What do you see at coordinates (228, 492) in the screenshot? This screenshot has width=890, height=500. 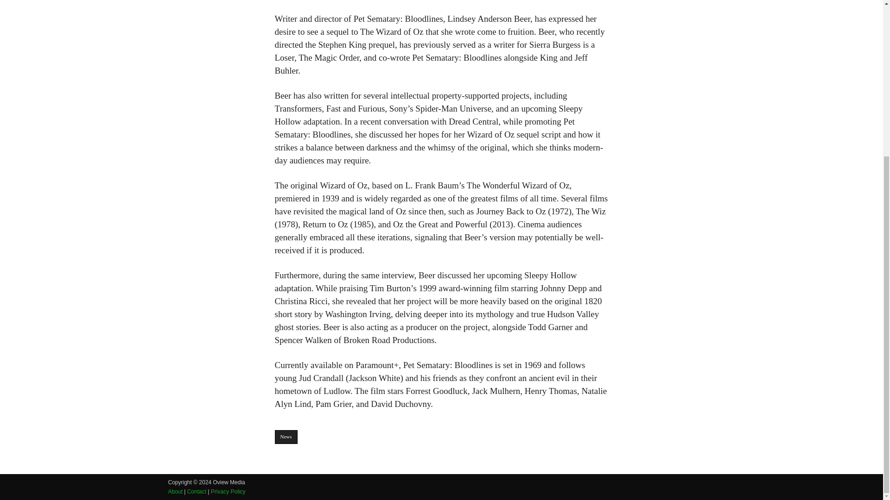 I see `Privacy Policy` at bounding box center [228, 492].